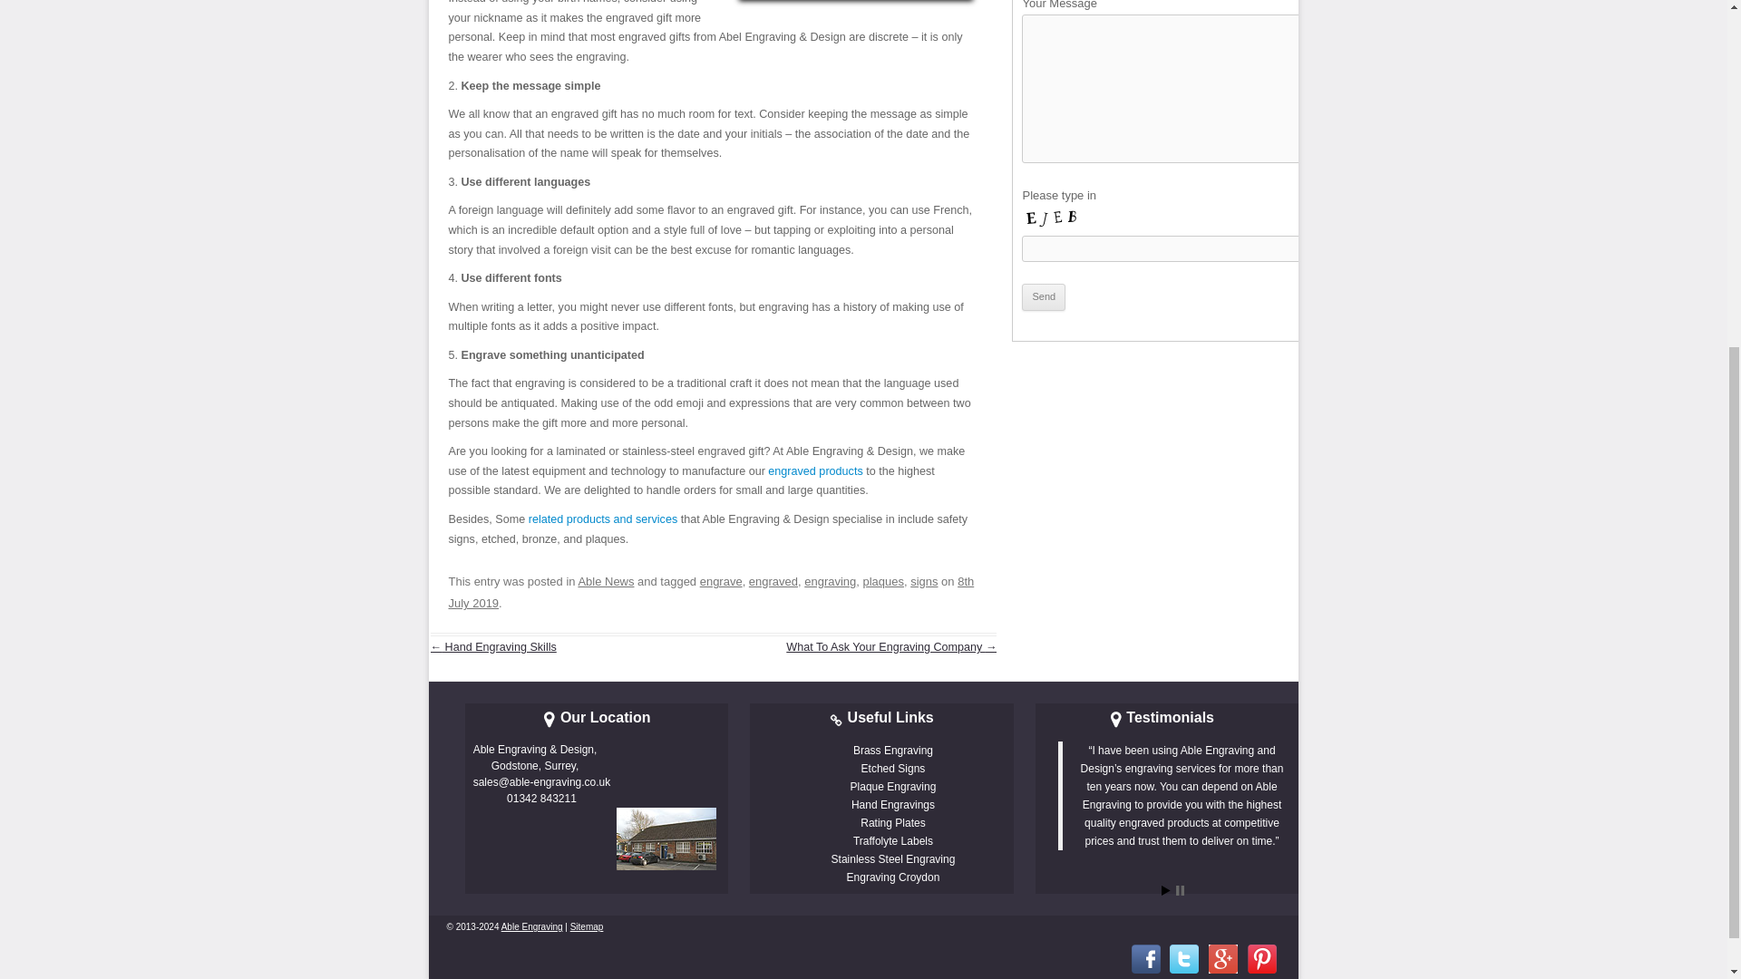  What do you see at coordinates (894, 769) in the screenshot?
I see `Etched Signs` at bounding box center [894, 769].